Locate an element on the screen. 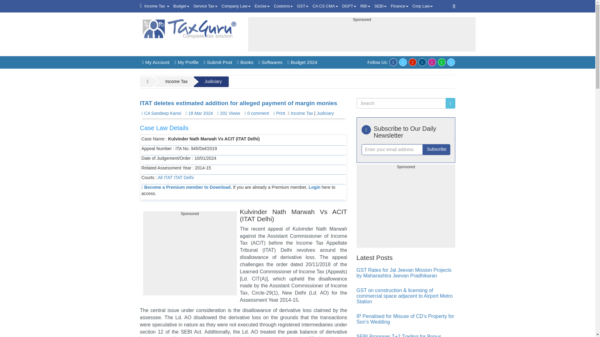 The height and width of the screenshot is (337, 600). Service Tax is located at coordinates (205, 6).